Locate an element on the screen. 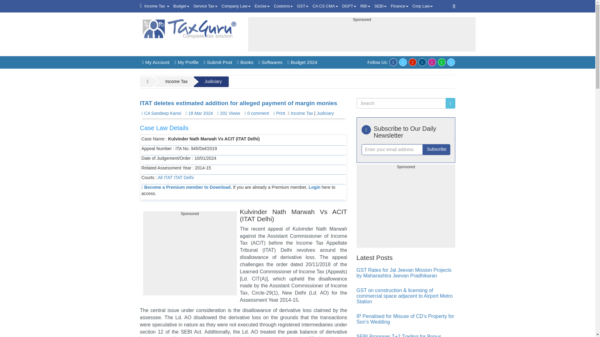 The height and width of the screenshot is (337, 600). Service Tax is located at coordinates (205, 6).